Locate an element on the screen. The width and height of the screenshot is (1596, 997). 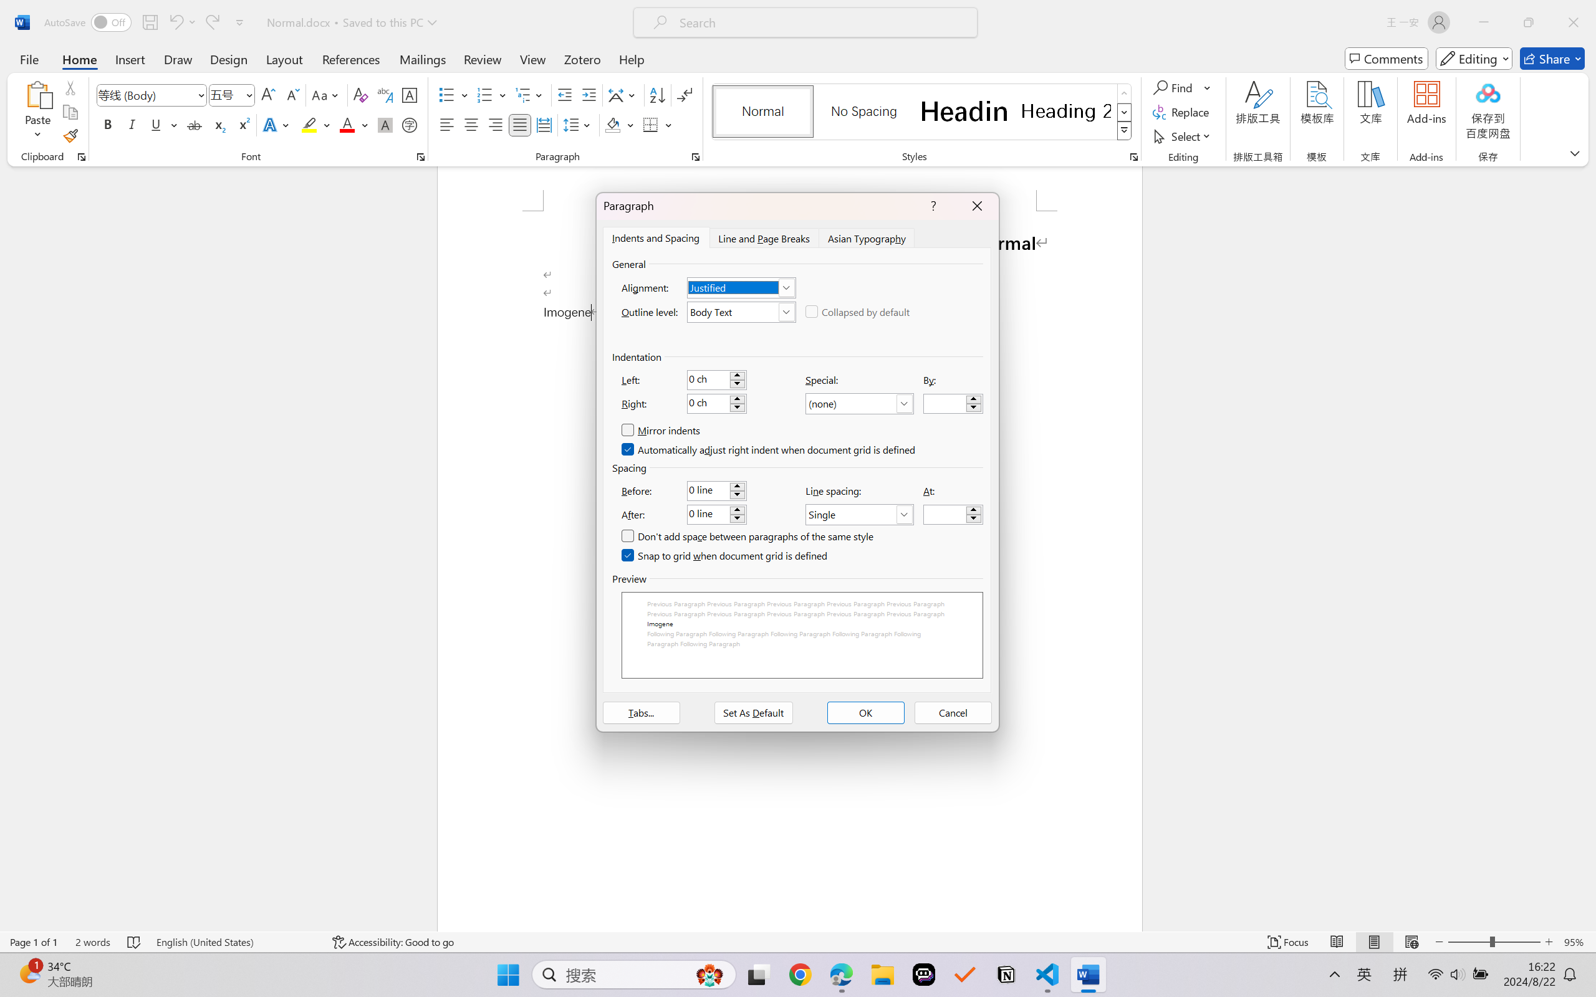
Clear Formatting is located at coordinates (360, 95).